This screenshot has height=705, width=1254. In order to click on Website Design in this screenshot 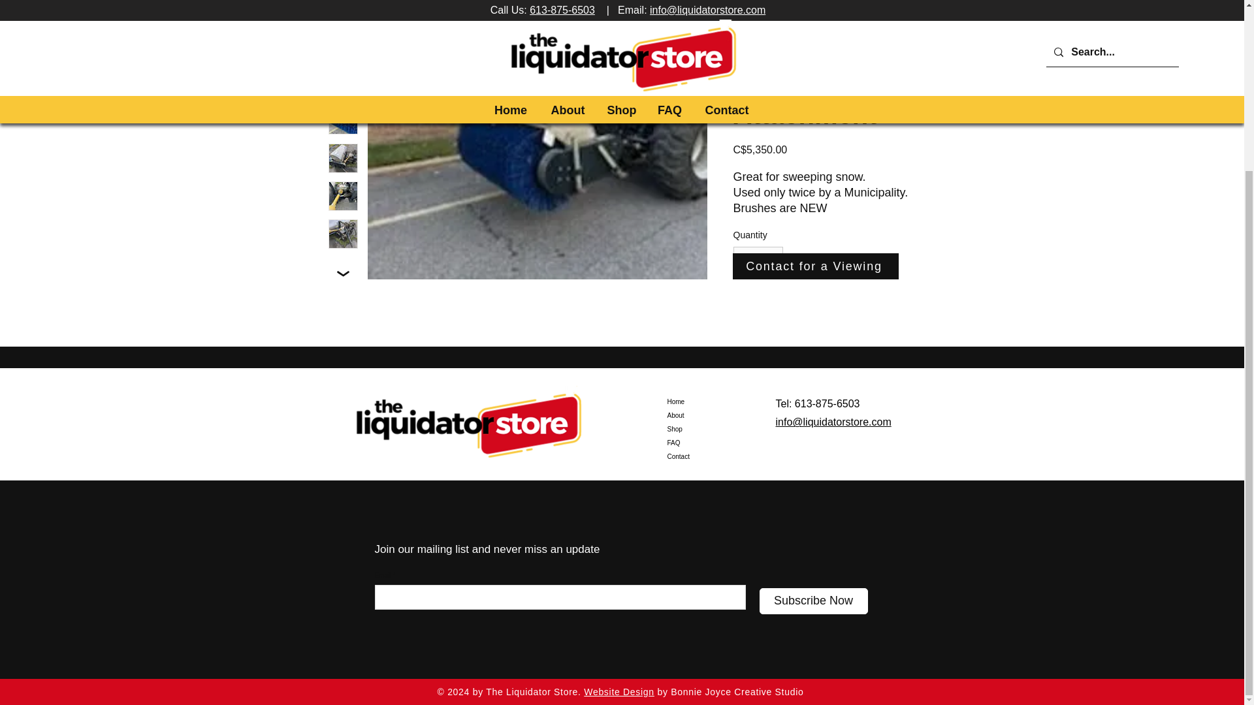, I will do `click(619, 692)`.